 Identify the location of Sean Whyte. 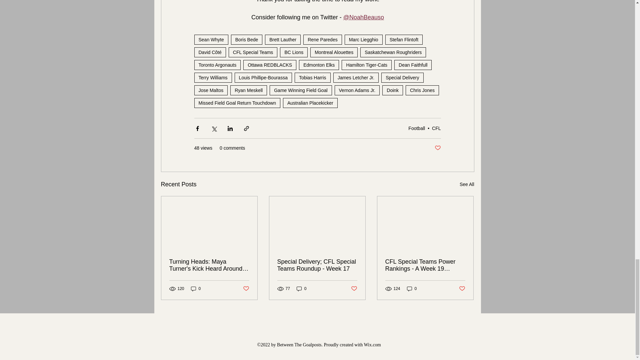
(211, 39).